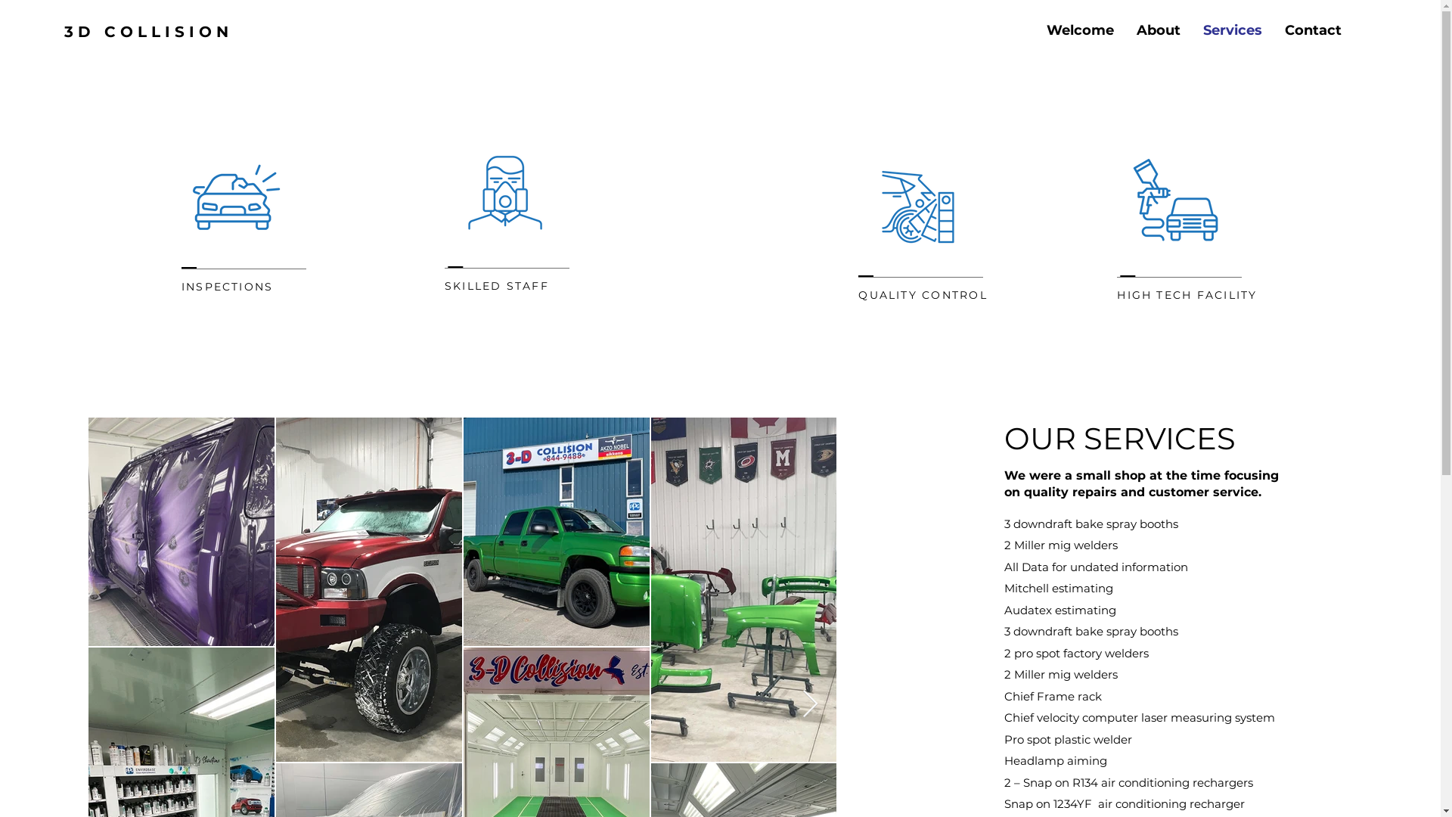 The width and height of the screenshot is (1452, 817). I want to click on Welcome, so click(1080, 30).